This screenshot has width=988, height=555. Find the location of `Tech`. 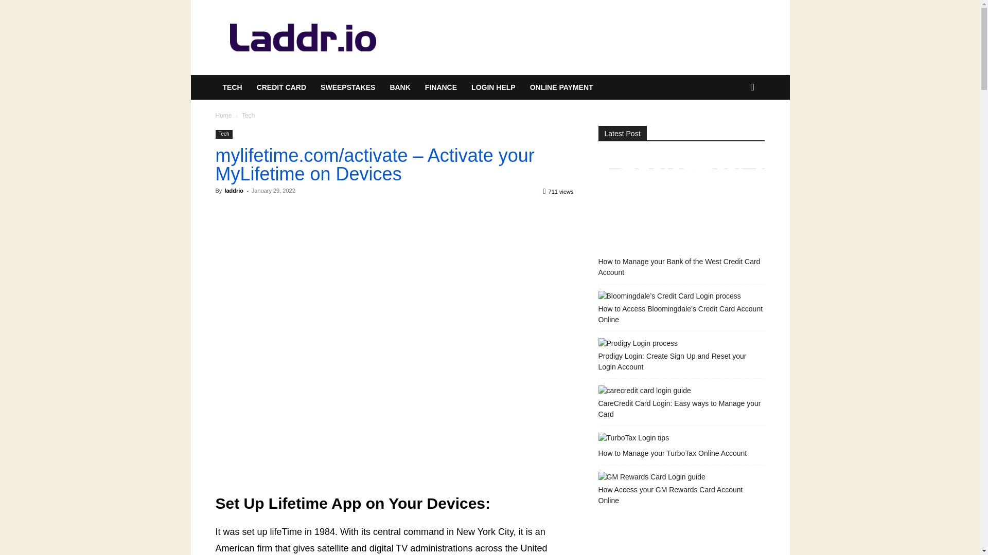

Tech is located at coordinates (223, 134).